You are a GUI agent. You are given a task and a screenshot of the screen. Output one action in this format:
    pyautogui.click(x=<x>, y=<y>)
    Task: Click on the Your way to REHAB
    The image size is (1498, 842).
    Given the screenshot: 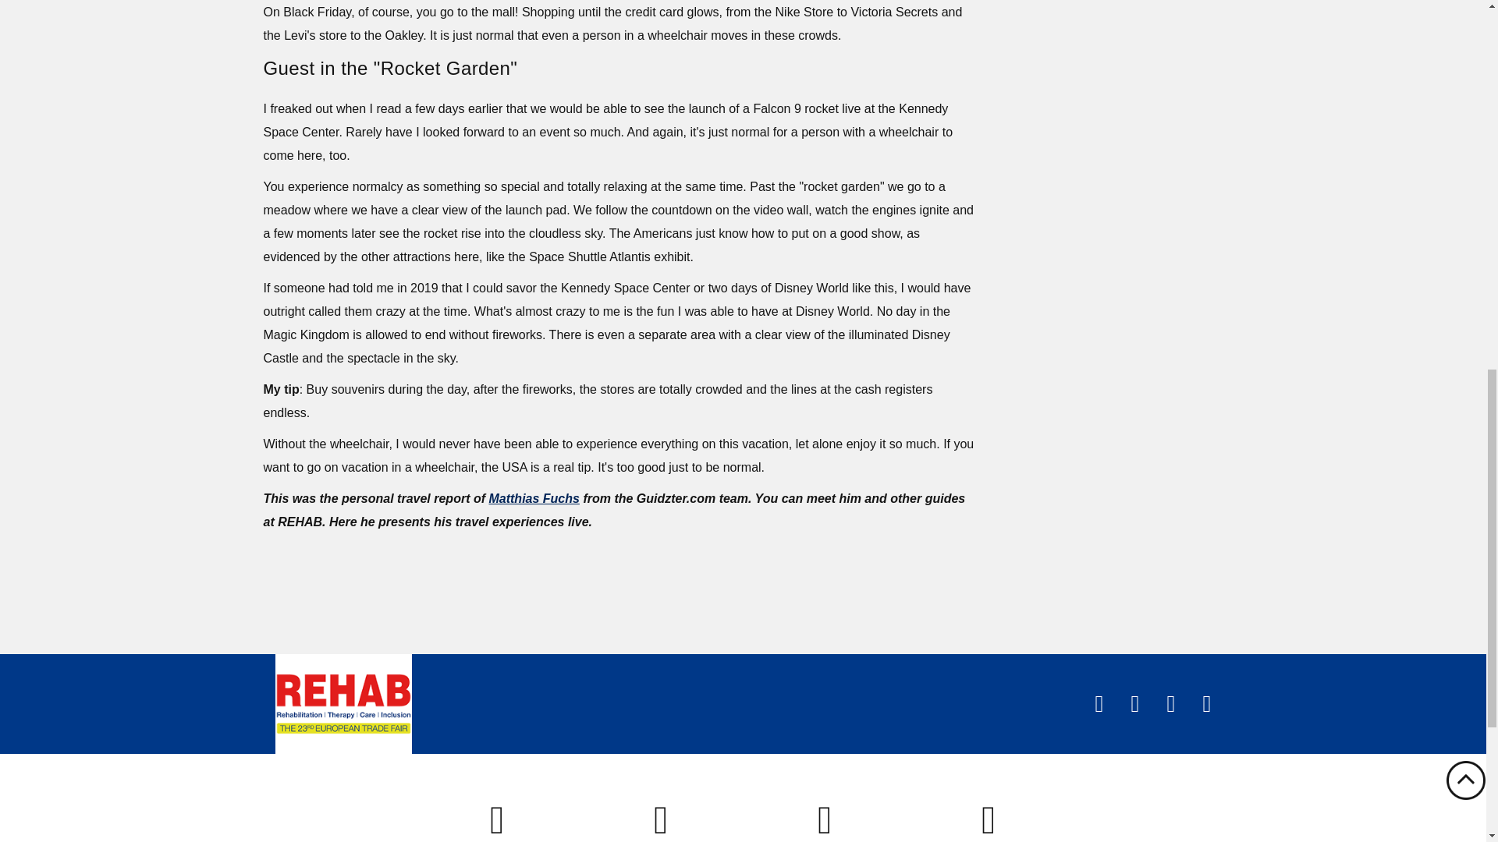 What is the action you would take?
    pyautogui.click(x=662, y=822)
    